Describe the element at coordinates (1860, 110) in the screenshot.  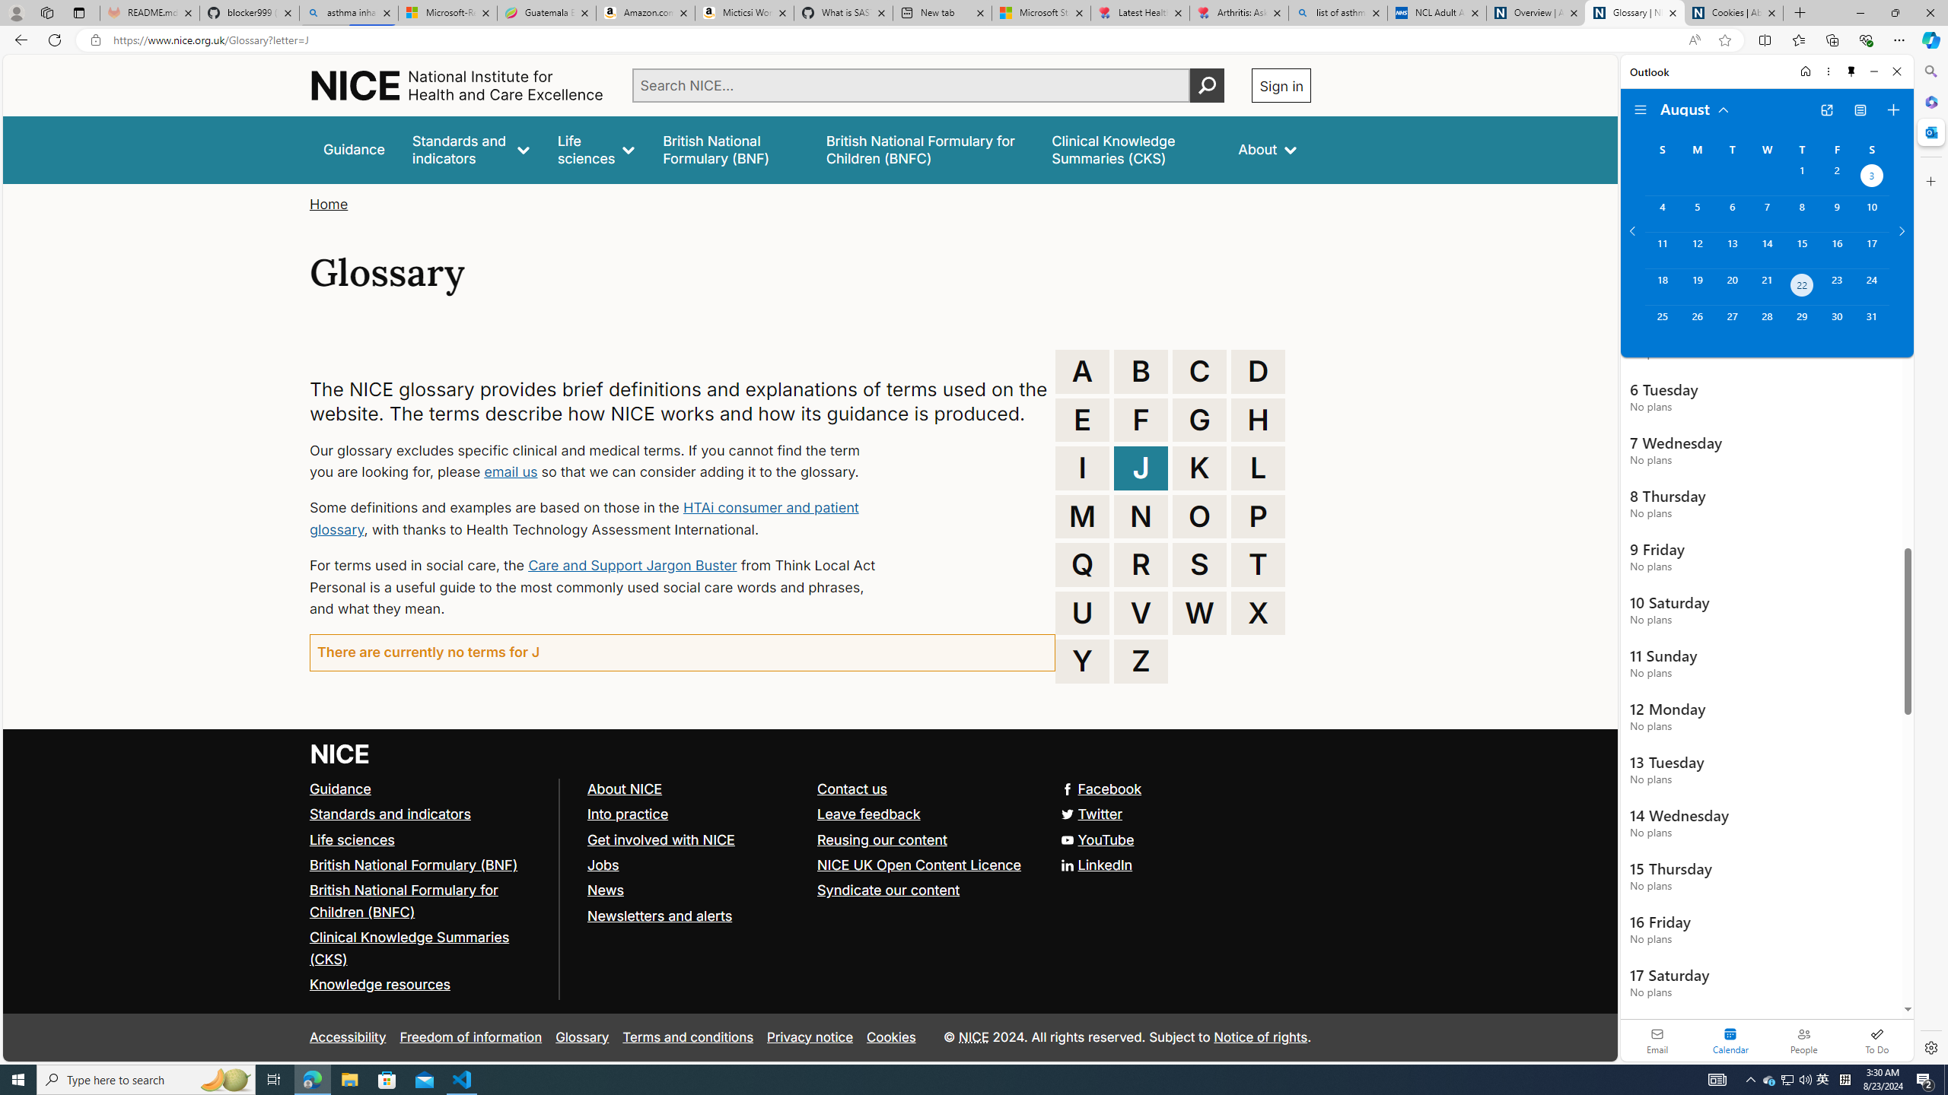
I see `View Switcher. Current view is Agenda view` at that location.